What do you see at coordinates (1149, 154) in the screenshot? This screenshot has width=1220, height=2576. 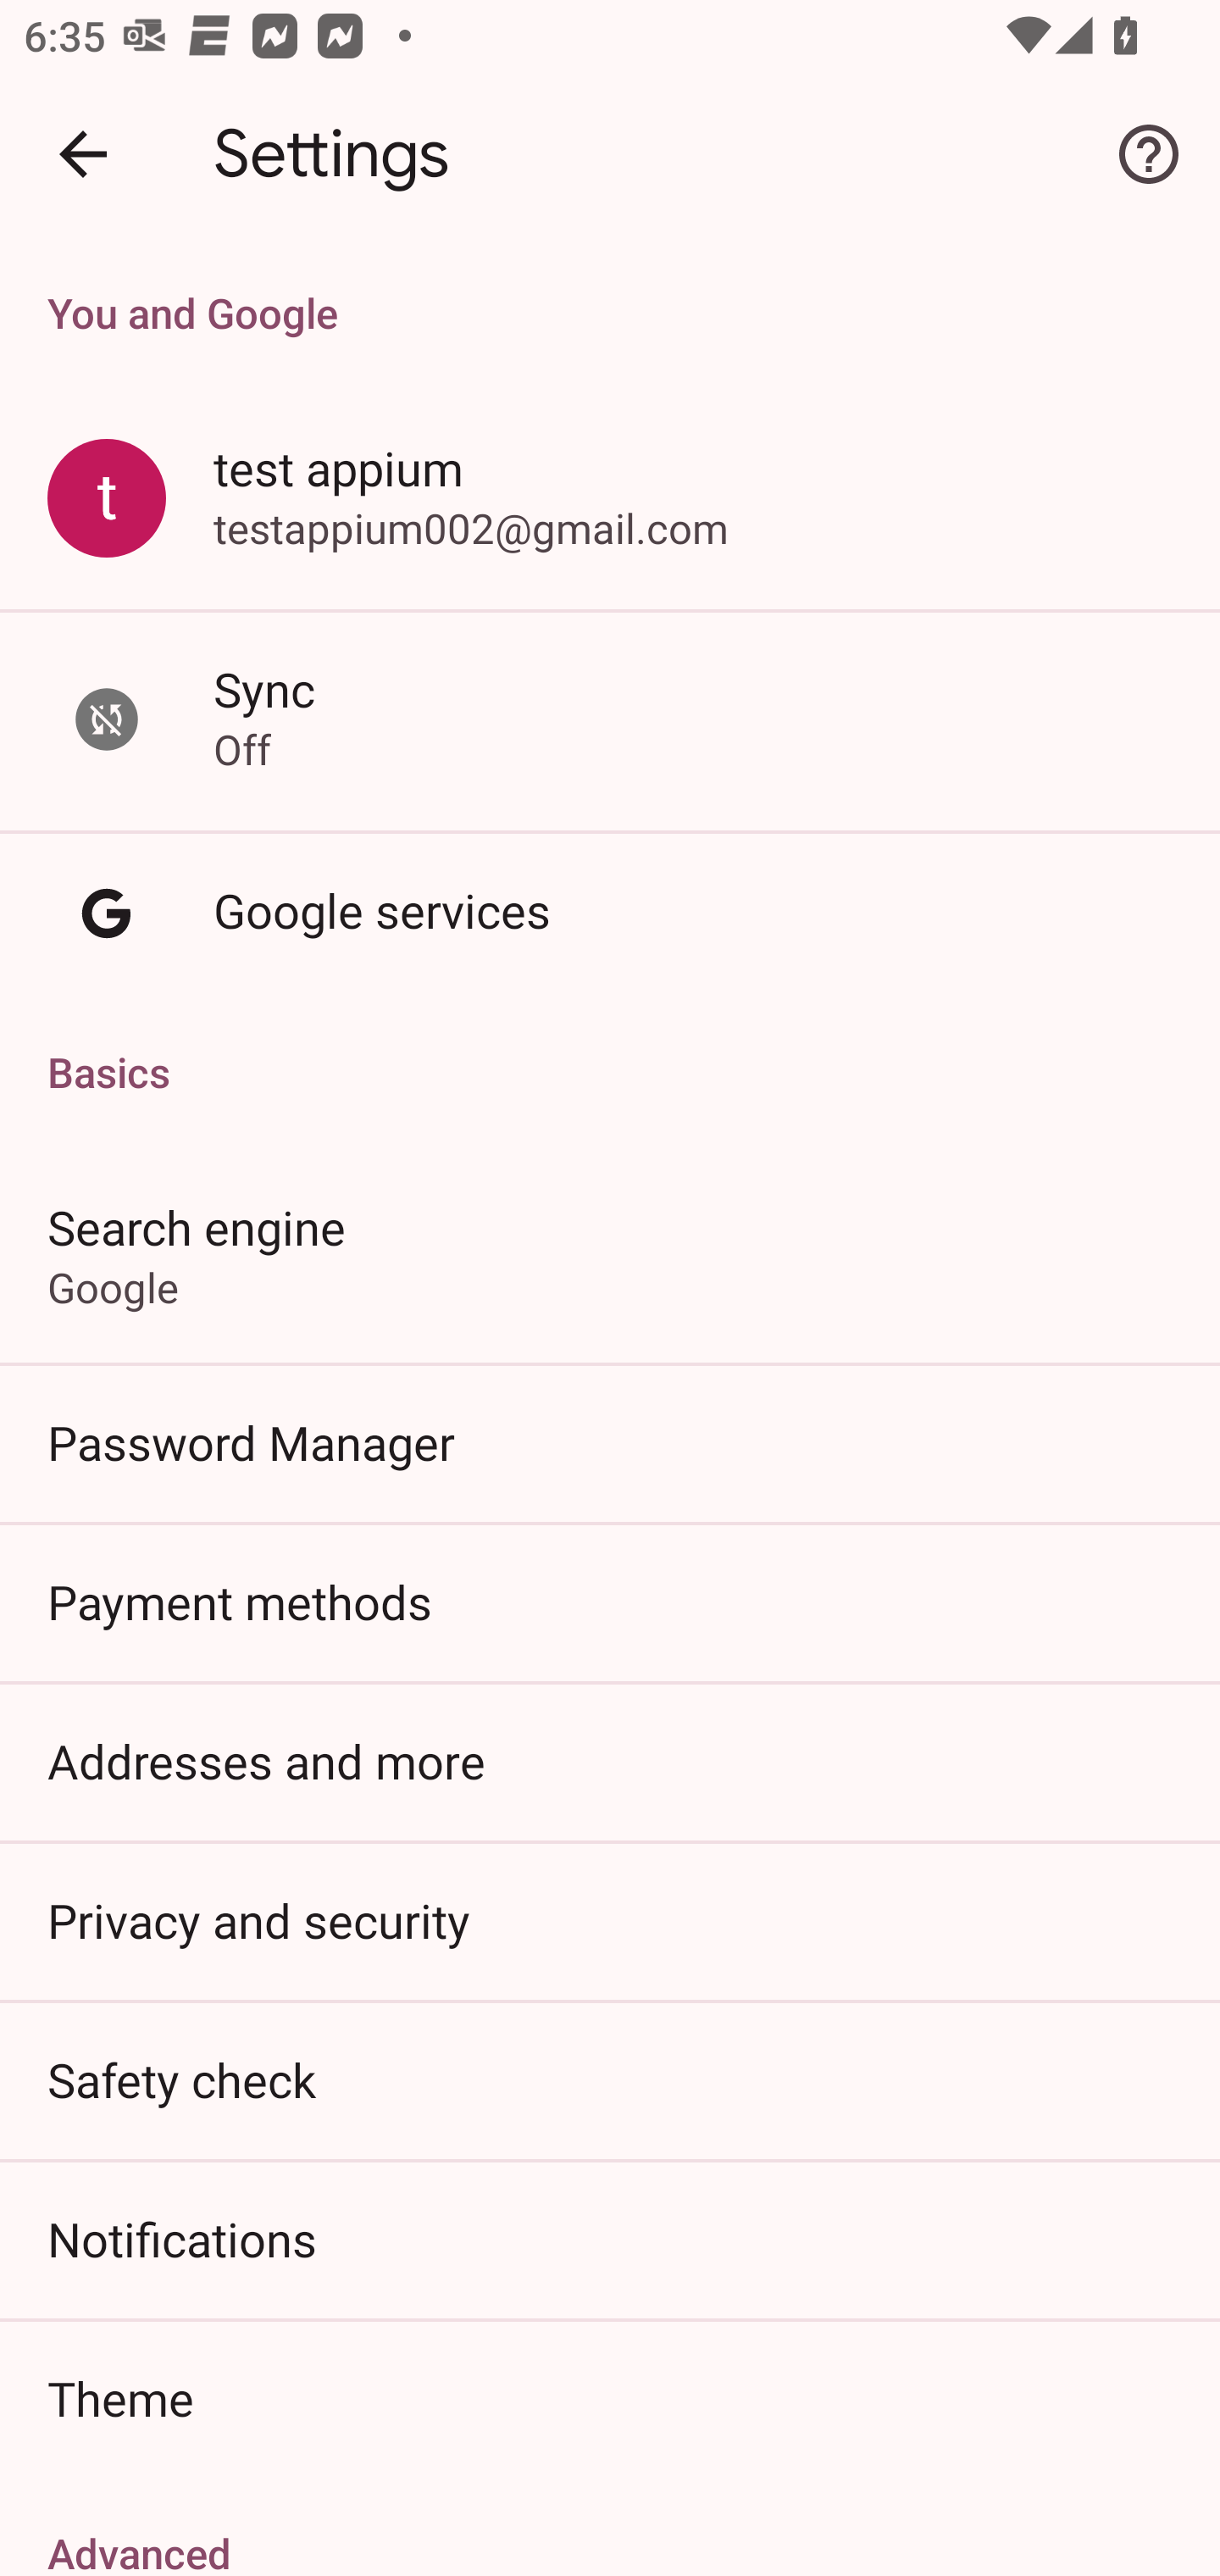 I see `Help & feedback` at bounding box center [1149, 154].